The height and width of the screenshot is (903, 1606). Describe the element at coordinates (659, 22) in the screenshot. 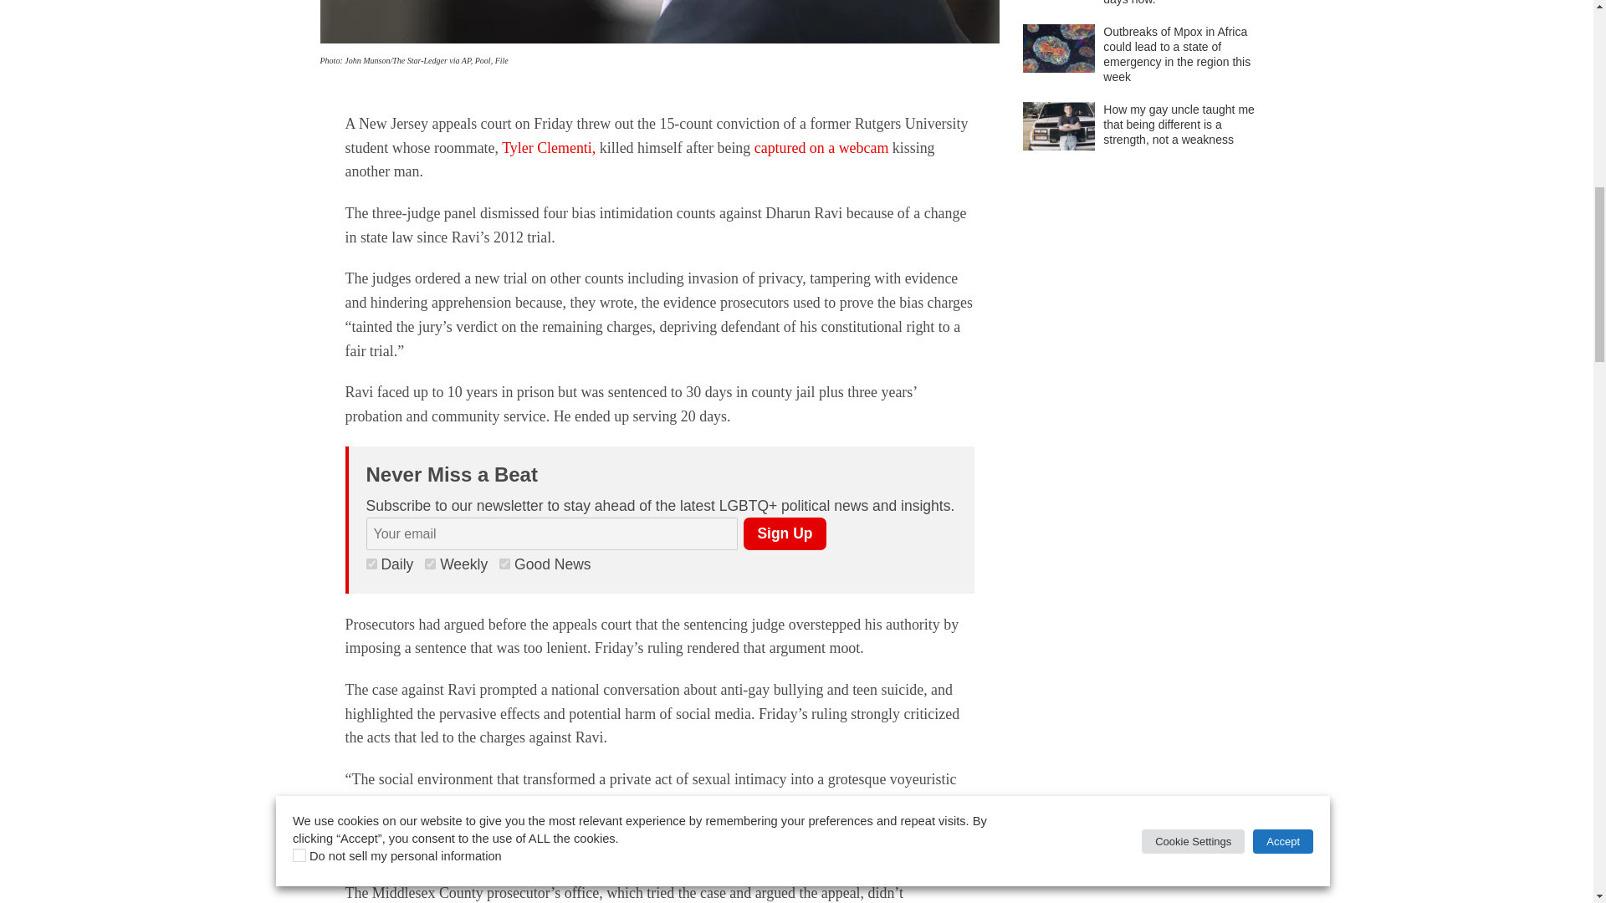

I see `Rutgers Suicide` at that location.